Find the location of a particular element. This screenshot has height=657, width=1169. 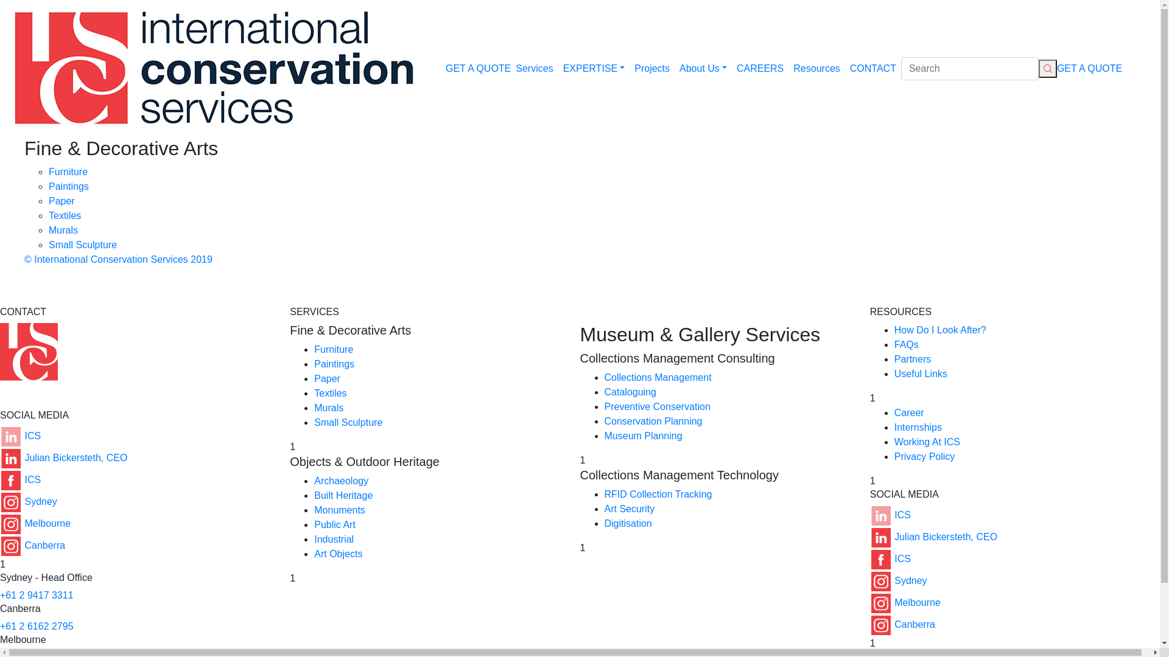

Conservation Planning is located at coordinates (653, 421).